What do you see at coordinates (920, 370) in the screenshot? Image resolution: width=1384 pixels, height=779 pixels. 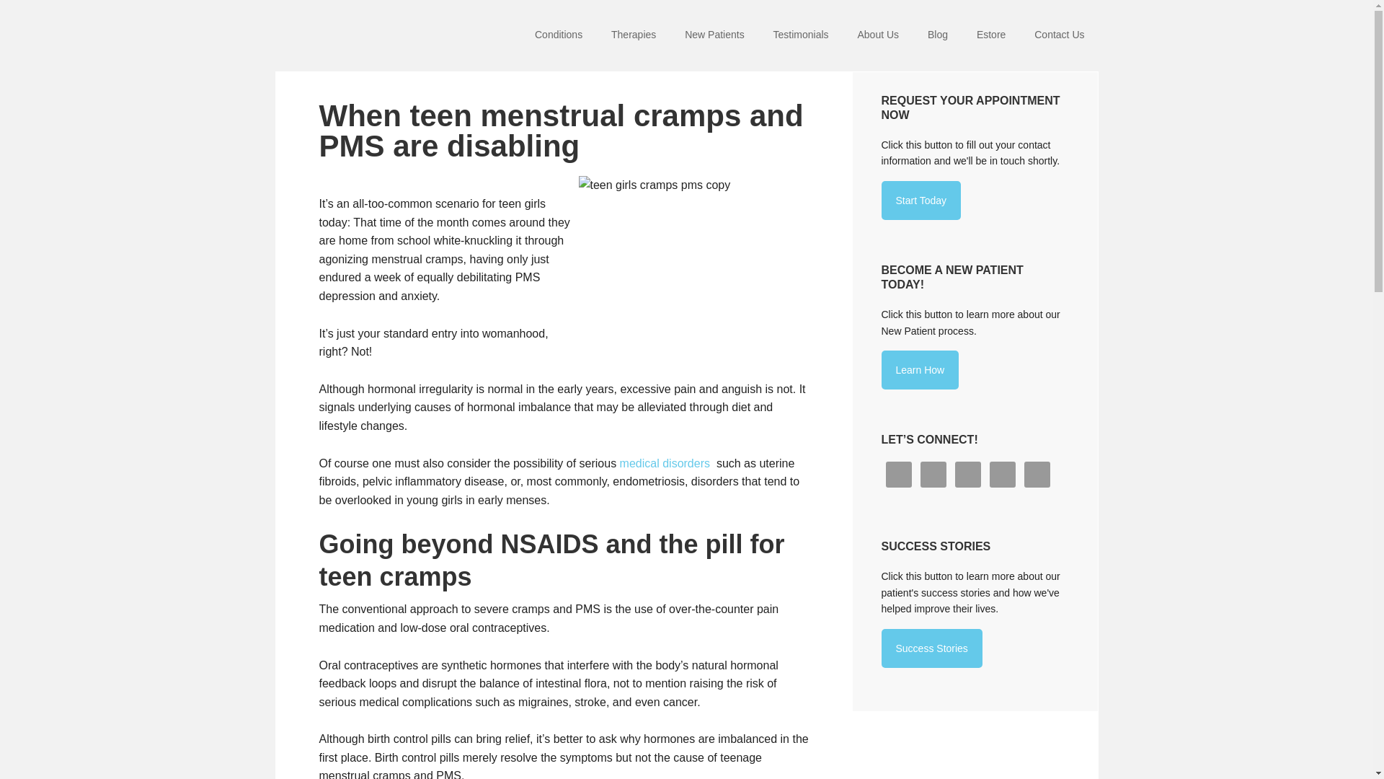 I see `Learn How` at bounding box center [920, 370].